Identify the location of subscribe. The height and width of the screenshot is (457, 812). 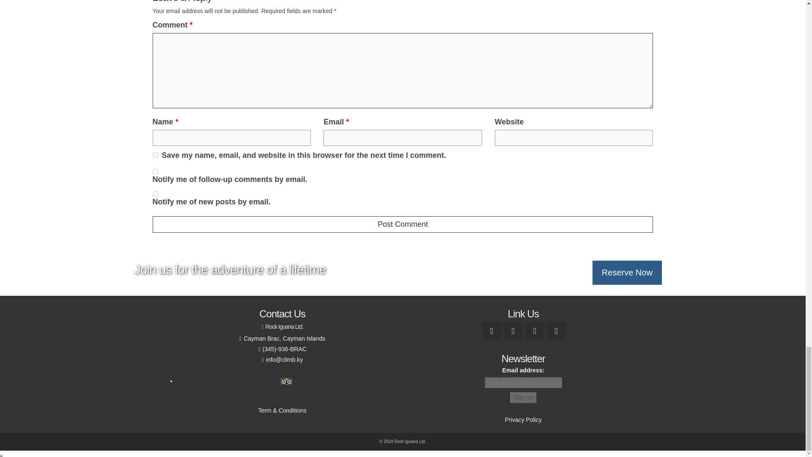
(155, 194).